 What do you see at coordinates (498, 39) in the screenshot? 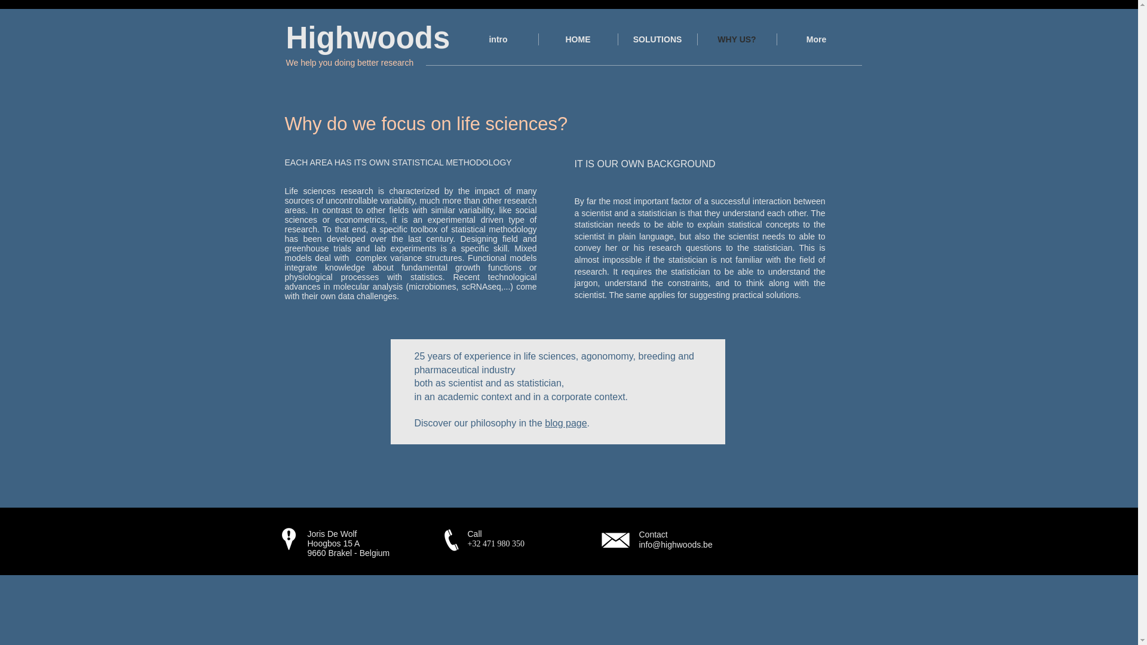
I see `intro` at bounding box center [498, 39].